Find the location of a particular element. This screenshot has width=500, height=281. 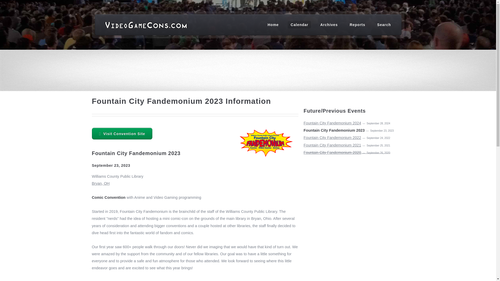

Search is located at coordinates (384, 24).